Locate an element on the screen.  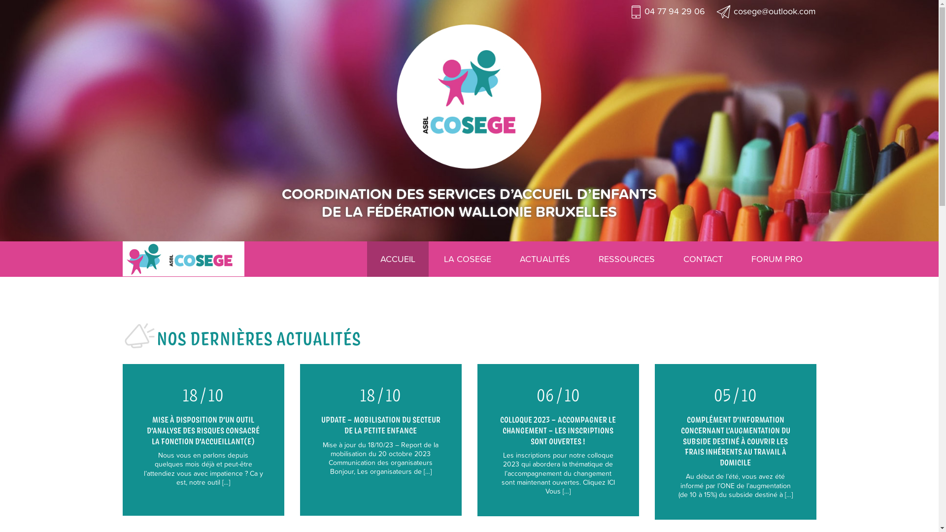
Cosege is located at coordinates (183, 259).